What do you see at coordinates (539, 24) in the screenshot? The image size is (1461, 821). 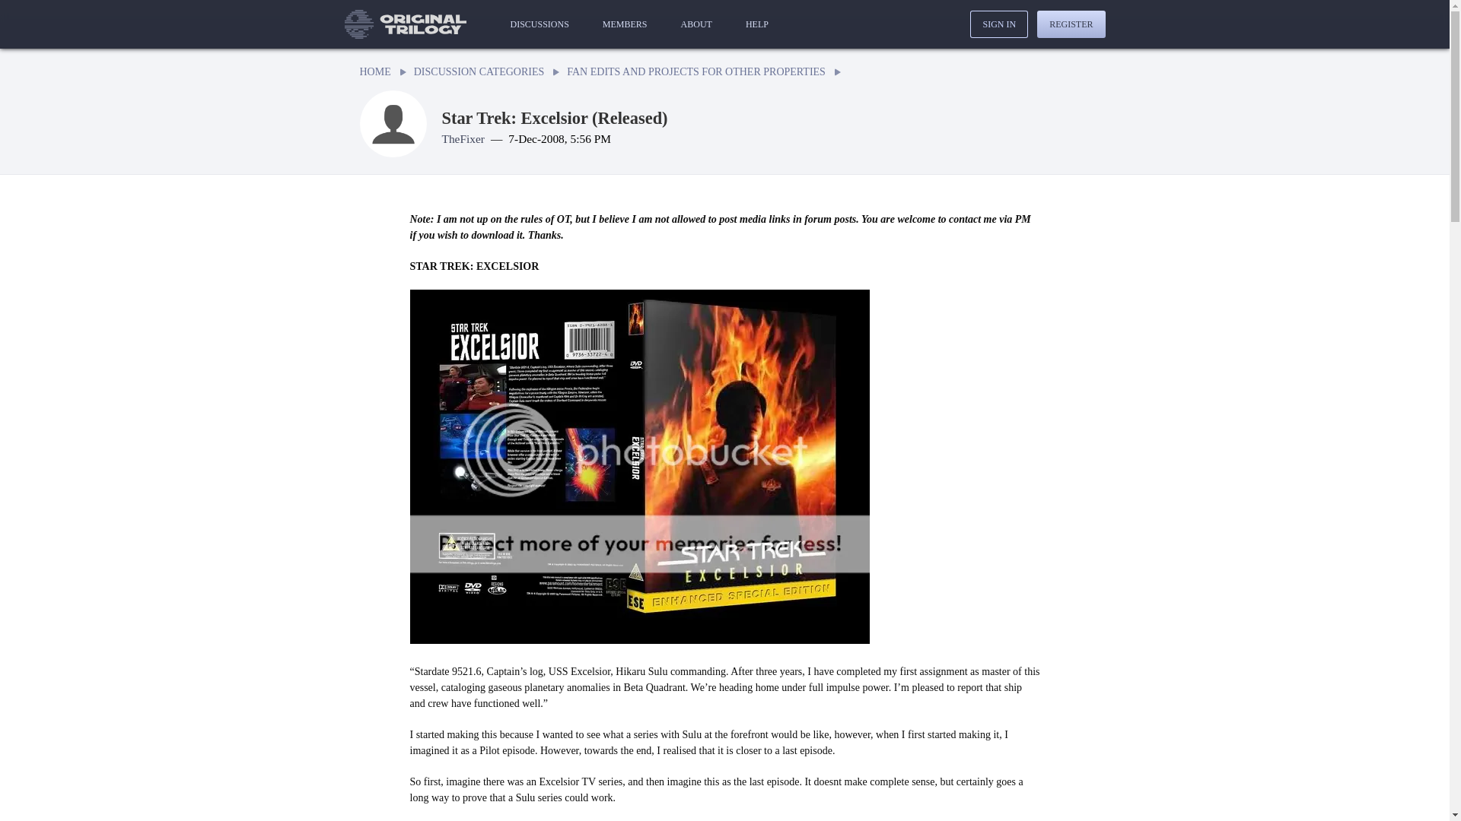 I see `DISCUSSIONS` at bounding box center [539, 24].